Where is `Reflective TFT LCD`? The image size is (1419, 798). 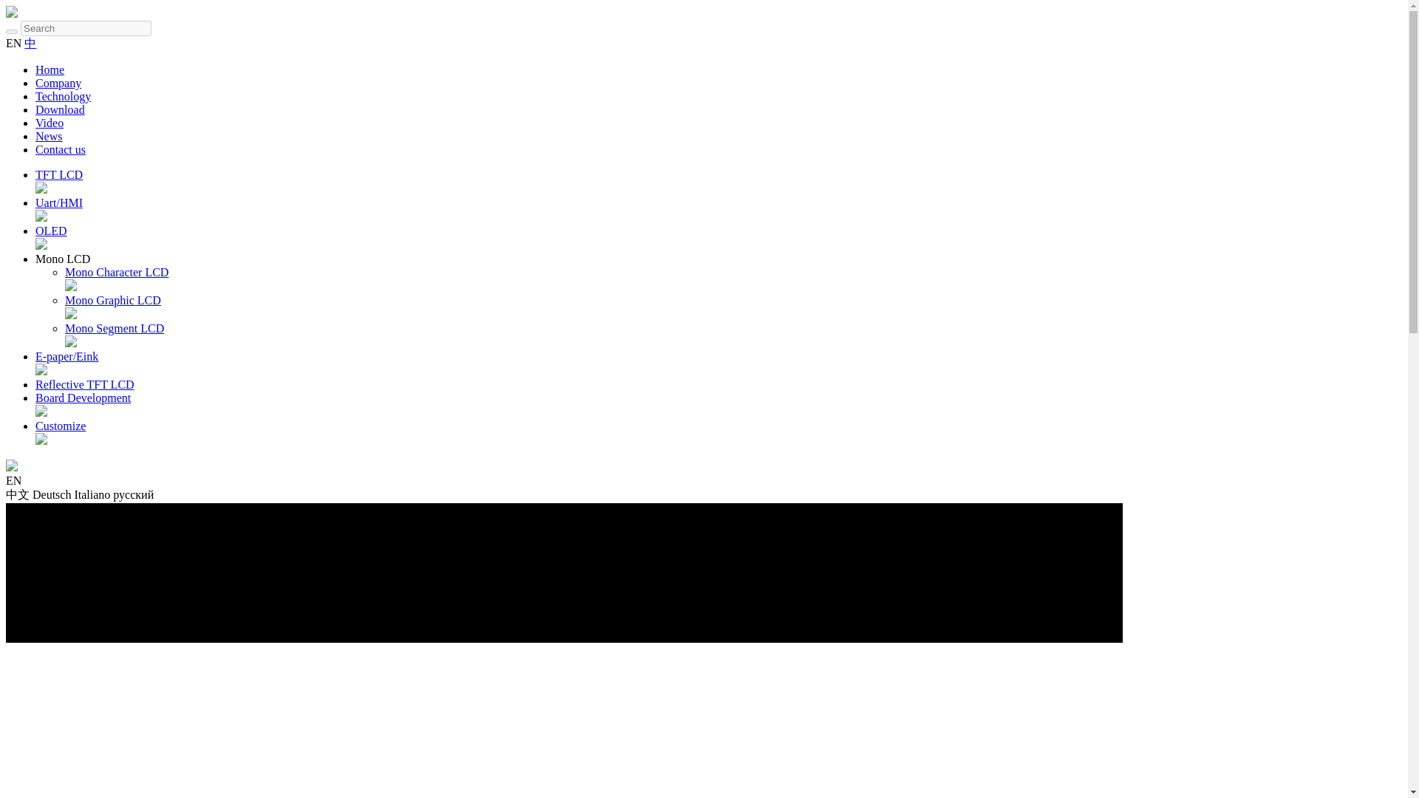 Reflective TFT LCD is located at coordinates (85, 384).